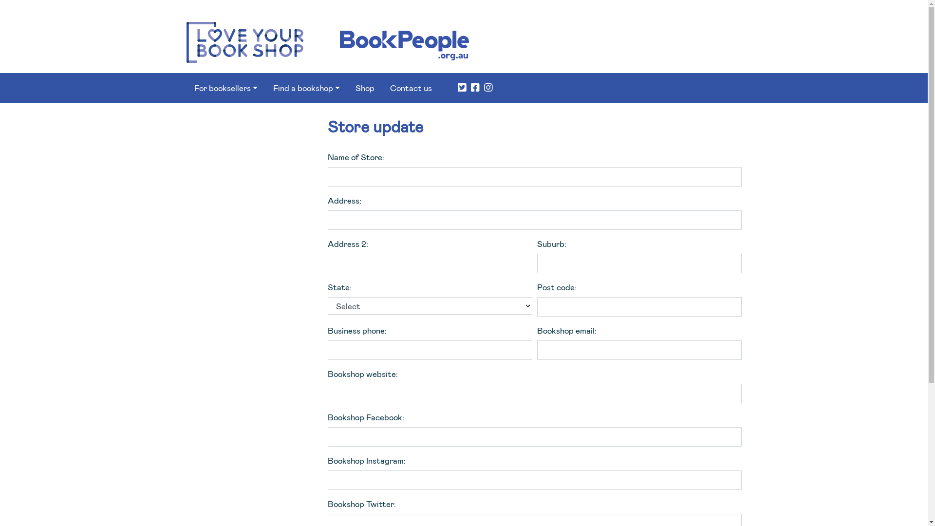  What do you see at coordinates (474, 88) in the screenshot?
I see `Facebook` at bounding box center [474, 88].